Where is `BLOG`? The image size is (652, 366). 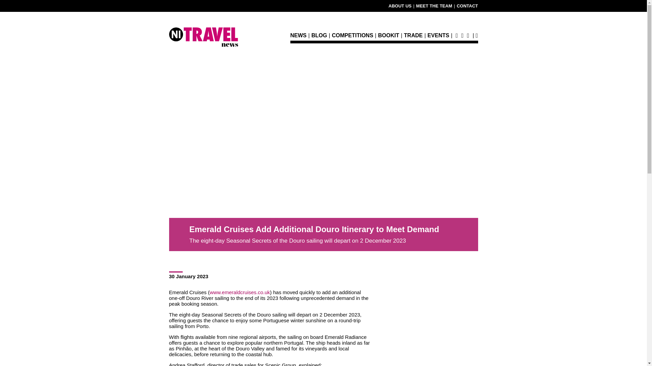 BLOG is located at coordinates (319, 38).